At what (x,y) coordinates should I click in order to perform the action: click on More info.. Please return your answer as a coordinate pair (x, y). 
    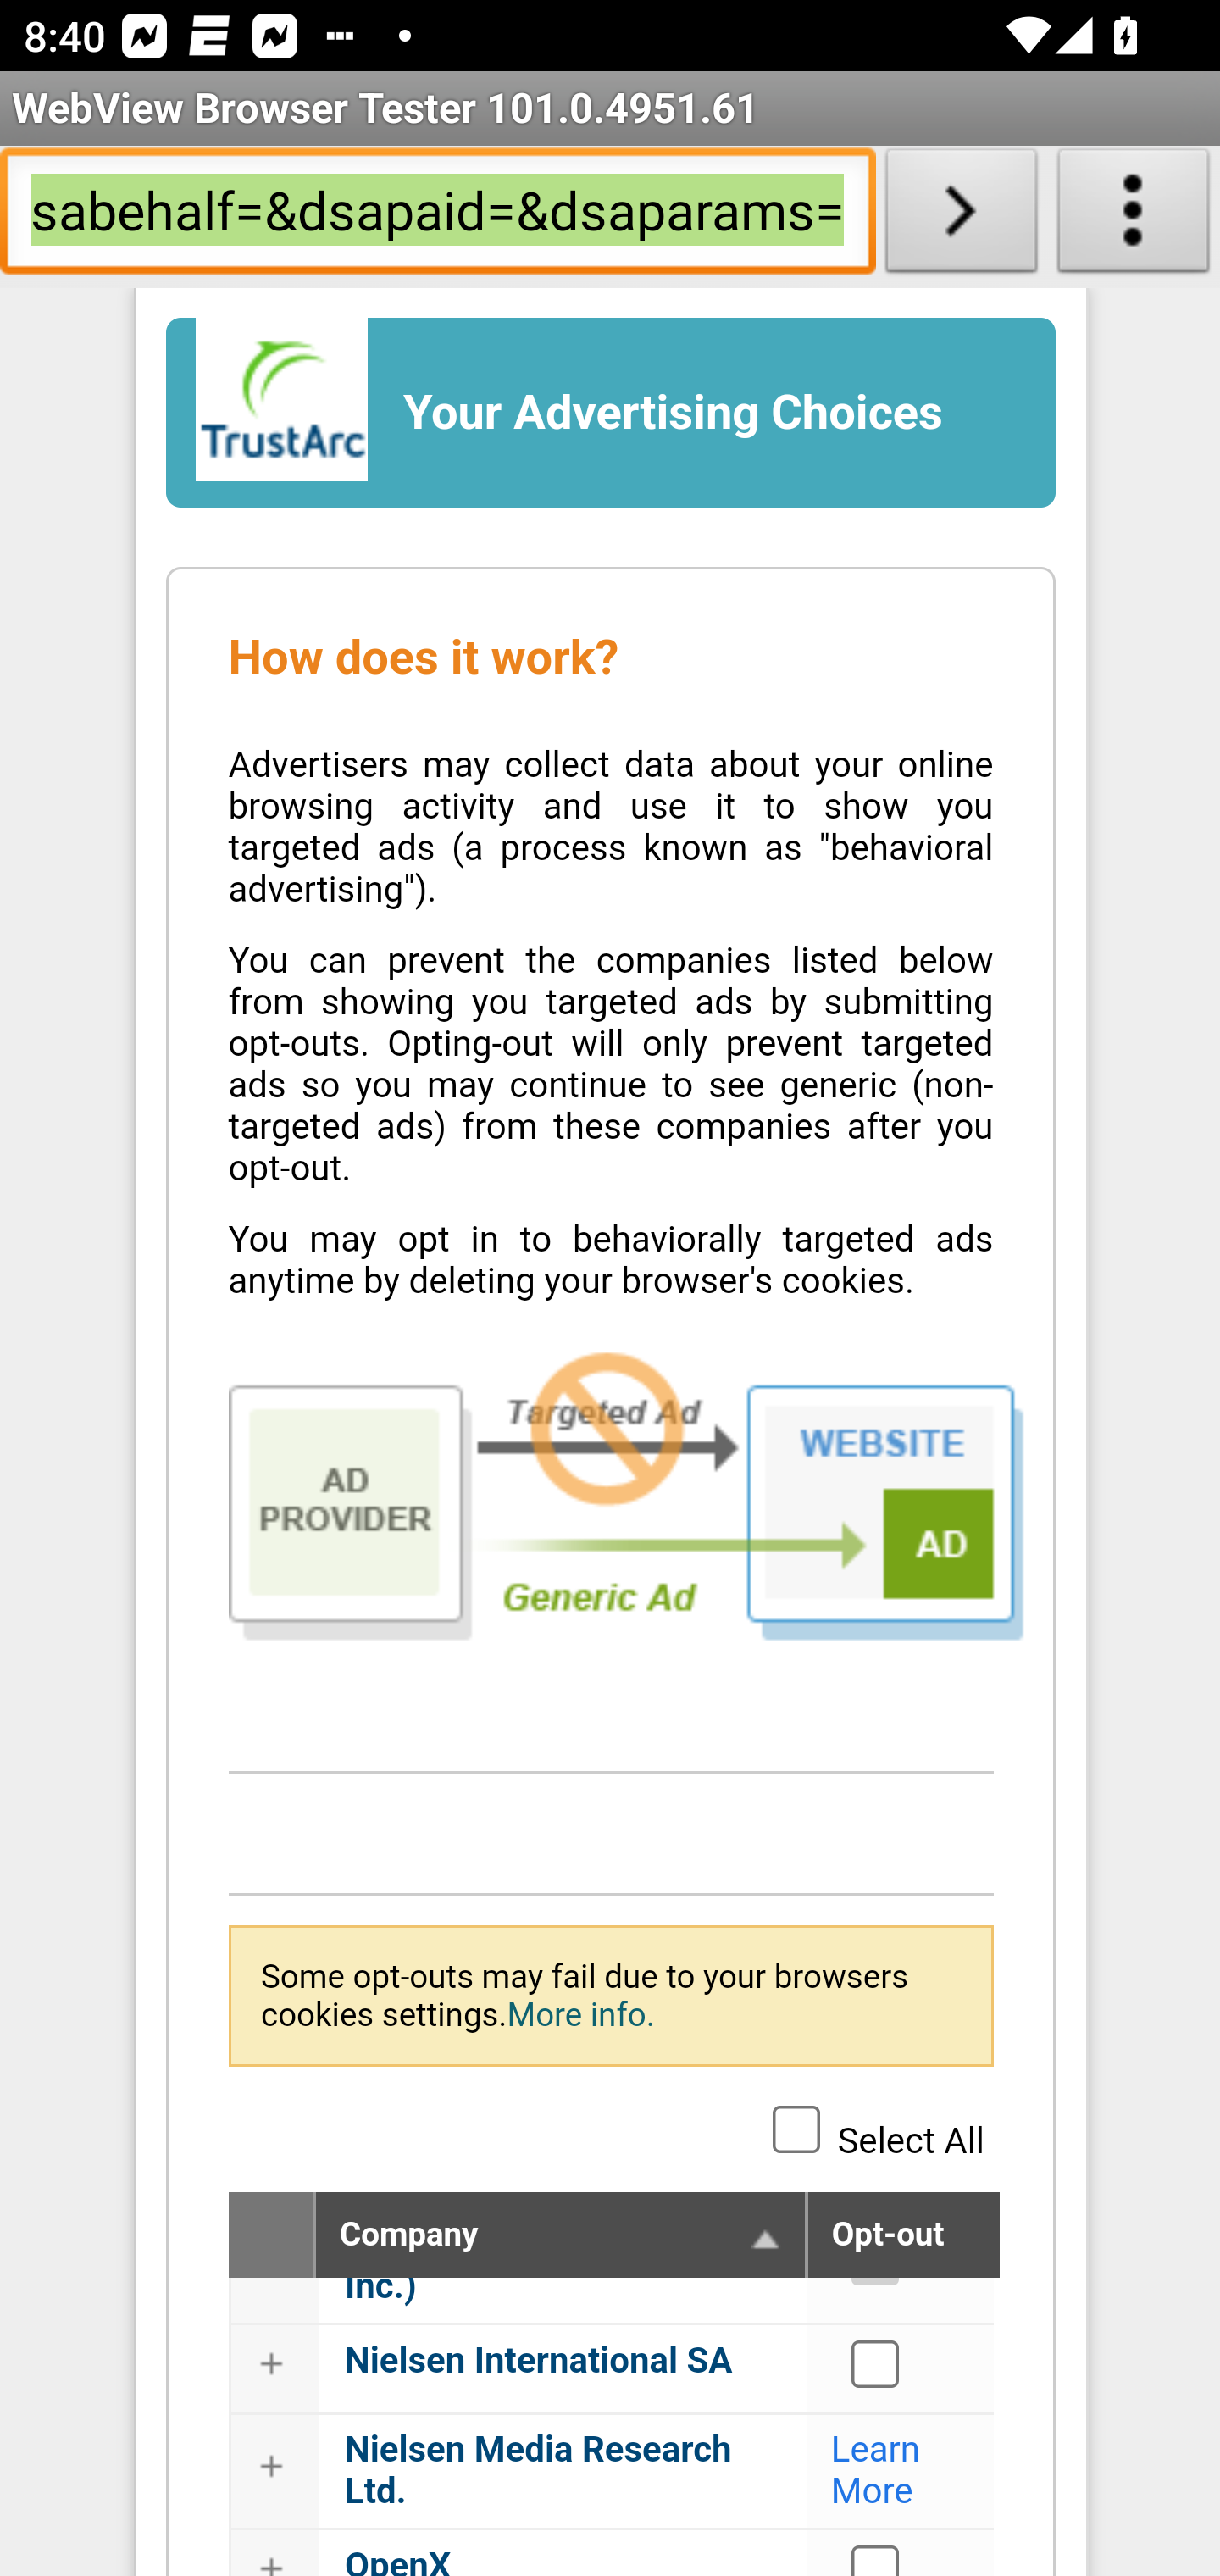
    Looking at the image, I should click on (579, 2013).